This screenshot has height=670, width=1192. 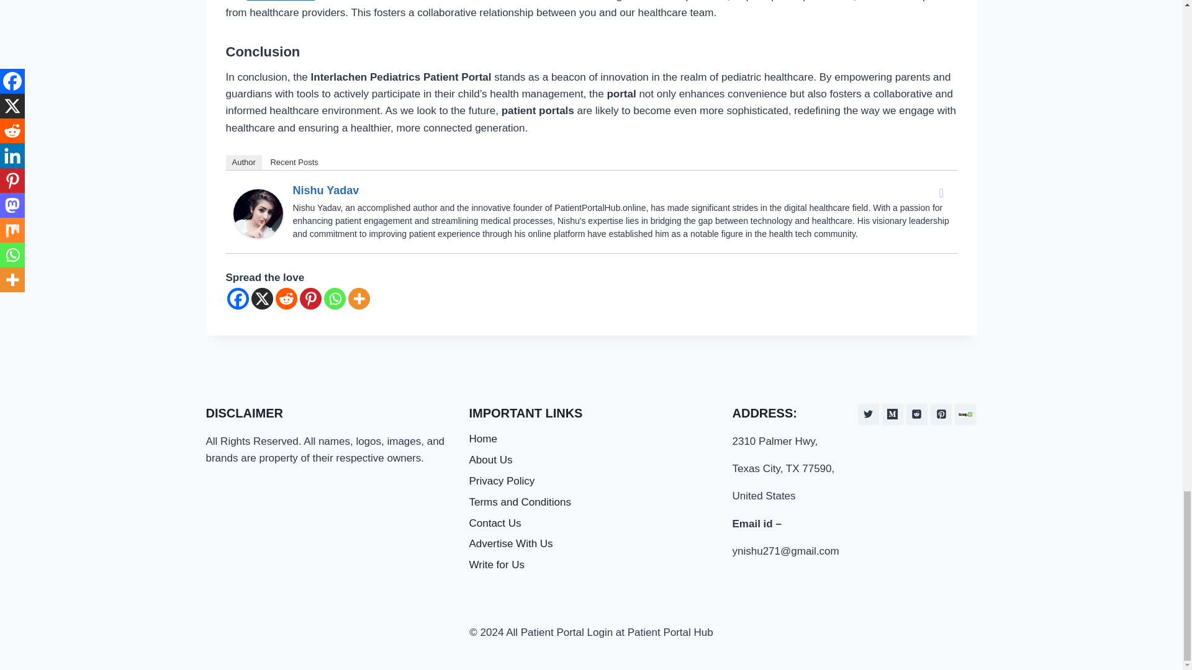 What do you see at coordinates (294, 163) in the screenshot?
I see `Recent Posts` at bounding box center [294, 163].